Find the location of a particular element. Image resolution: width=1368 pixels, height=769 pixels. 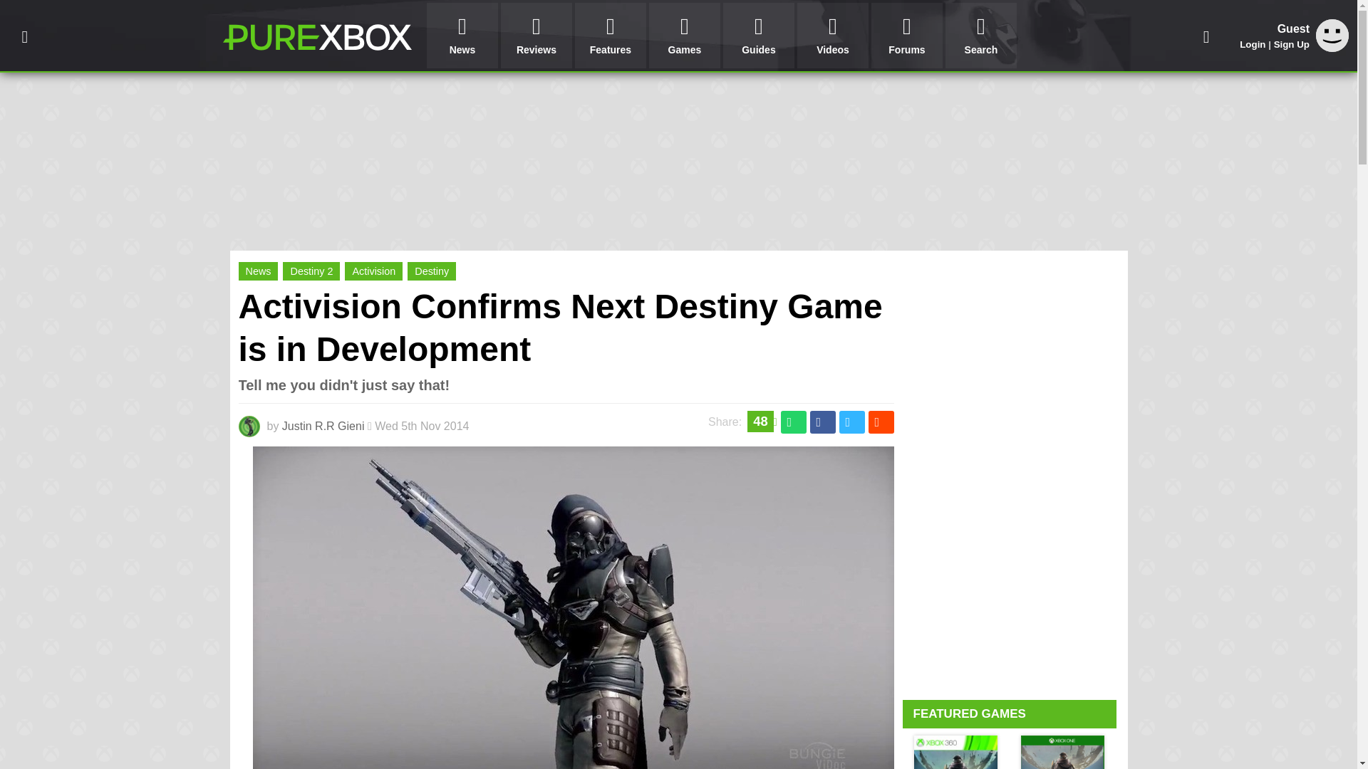

Sign Up is located at coordinates (1291, 44).